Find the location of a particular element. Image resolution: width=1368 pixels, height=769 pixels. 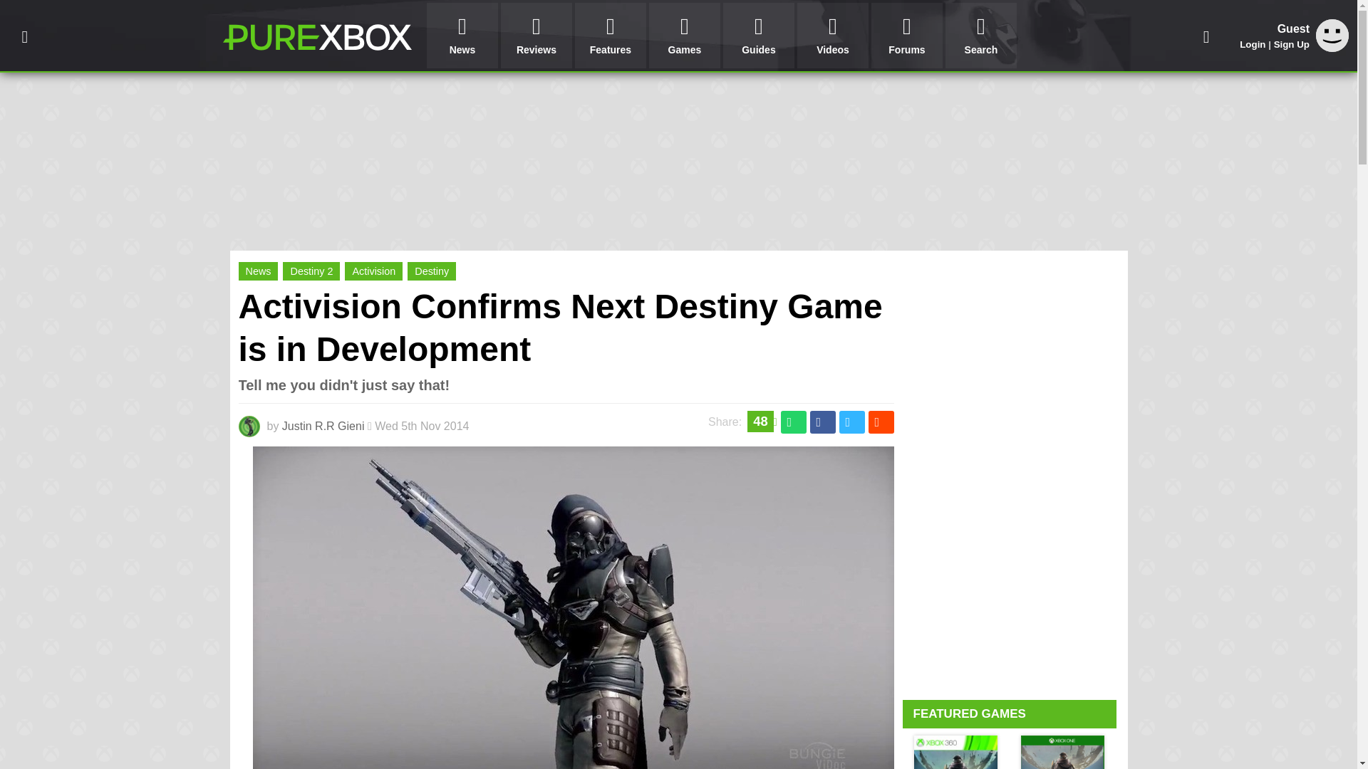

Sign Up is located at coordinates (1291, 44).